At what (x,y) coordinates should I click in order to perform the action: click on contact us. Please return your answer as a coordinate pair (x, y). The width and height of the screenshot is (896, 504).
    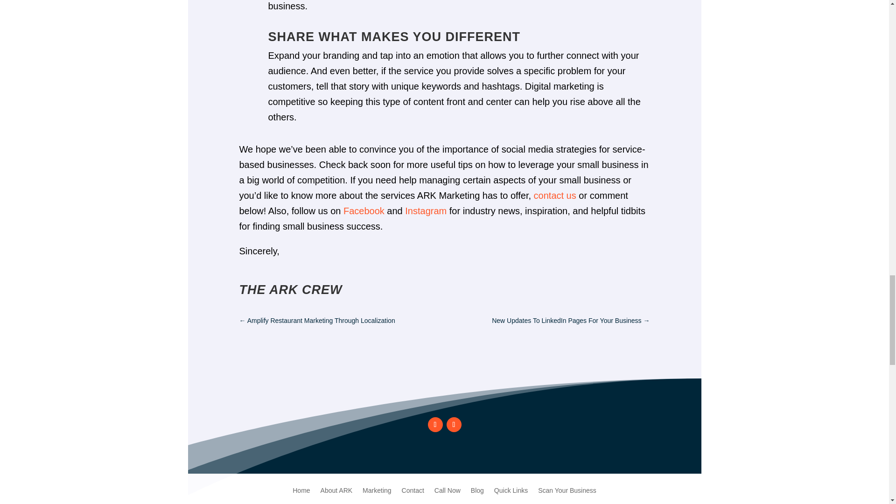
    Looking at the image, I should click on (555, 195).